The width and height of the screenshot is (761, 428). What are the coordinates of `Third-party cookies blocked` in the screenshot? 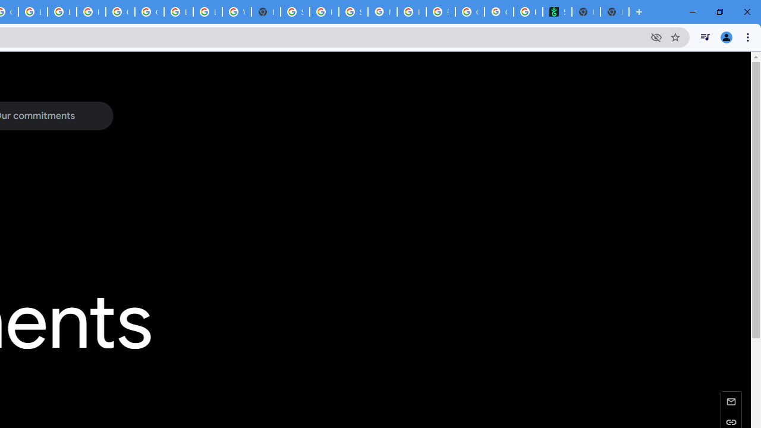 It's located at (656, 37).